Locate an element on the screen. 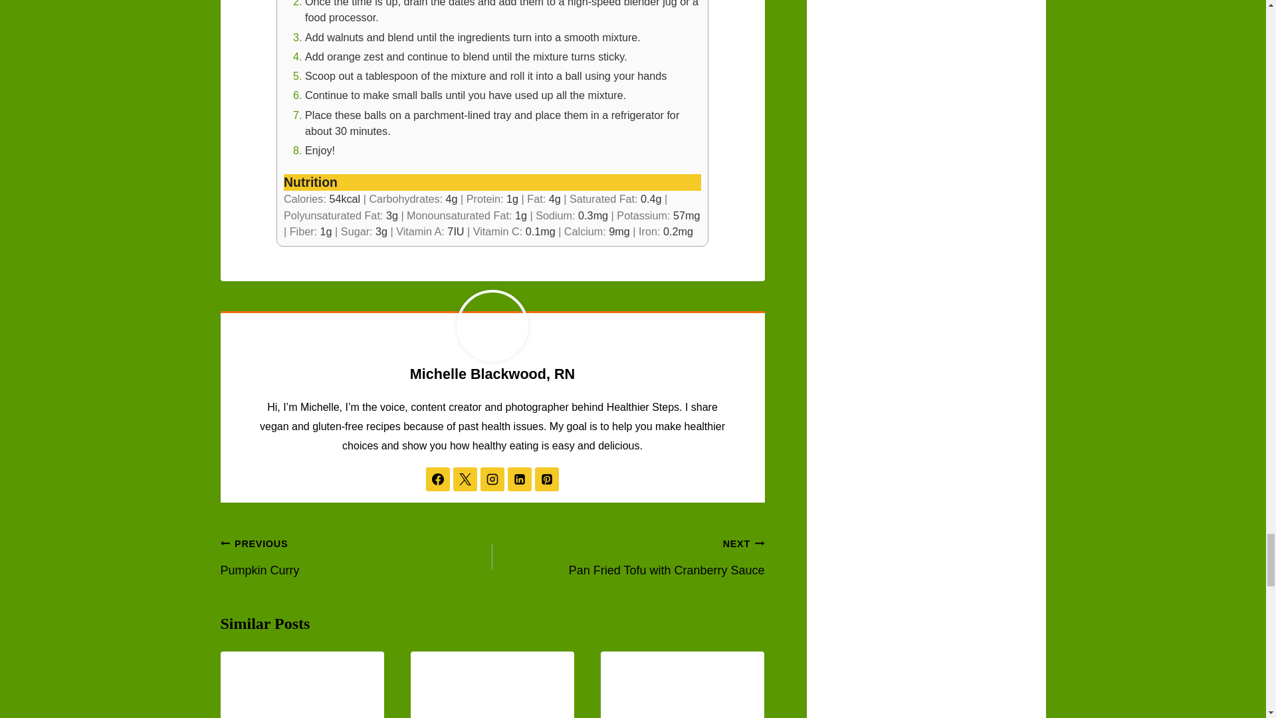 The image size is (1276, 718). Follow Michelle Blackwood, RN on Linkedin is located at coordinates (520, 479).